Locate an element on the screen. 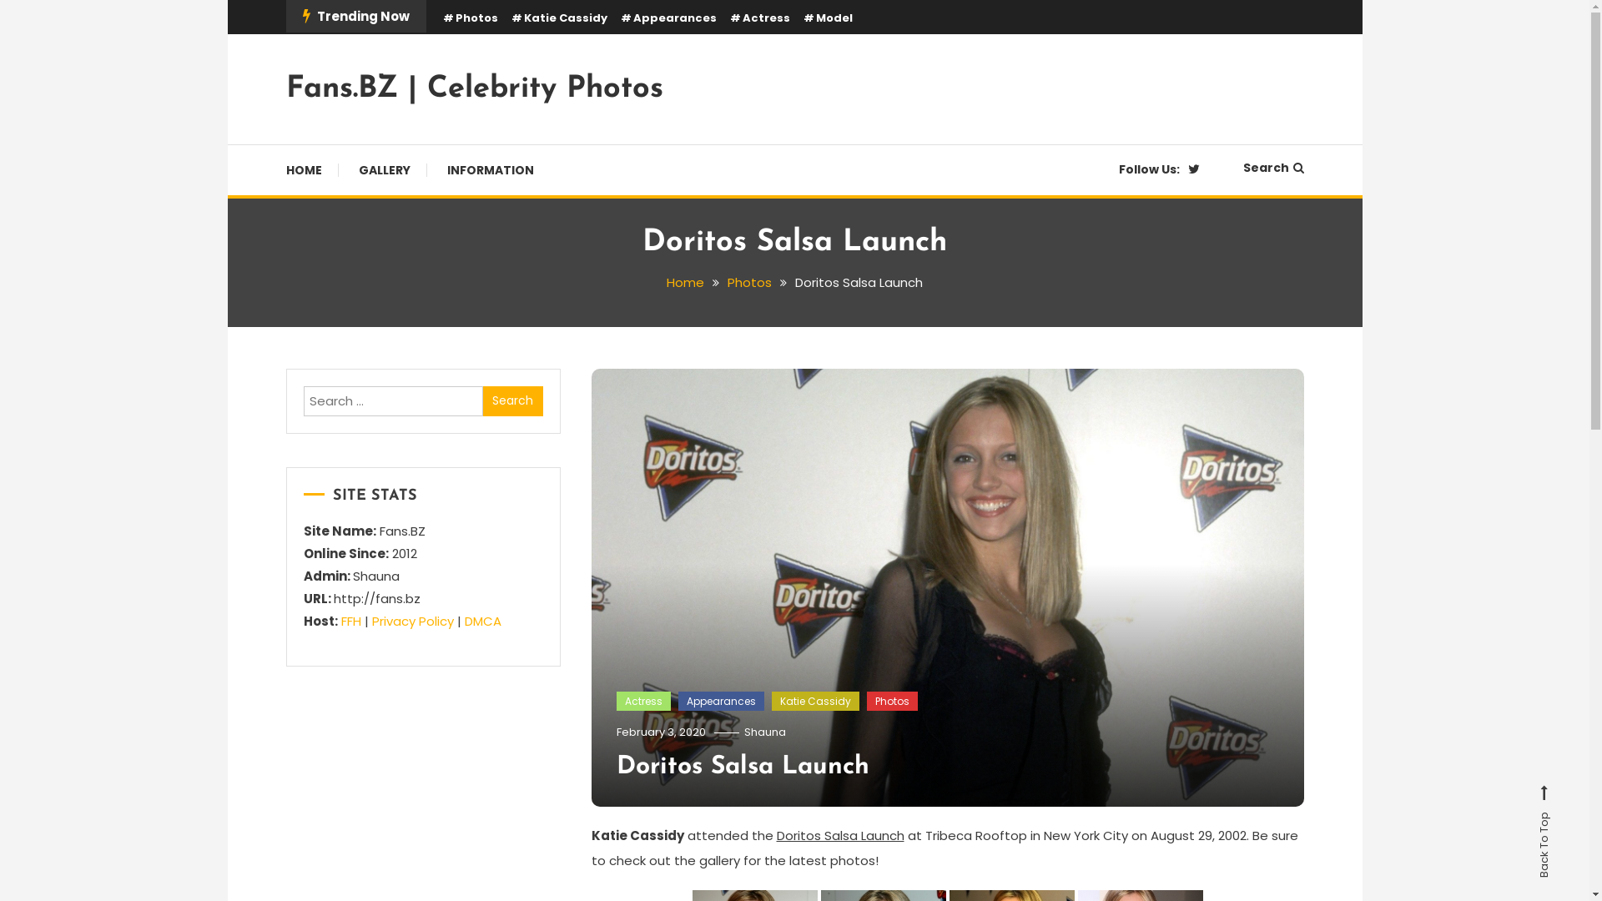 This screenshot has height=901, width=1602. Fans.BZ | Celebrity Photos is located at coordinates (474, 89).